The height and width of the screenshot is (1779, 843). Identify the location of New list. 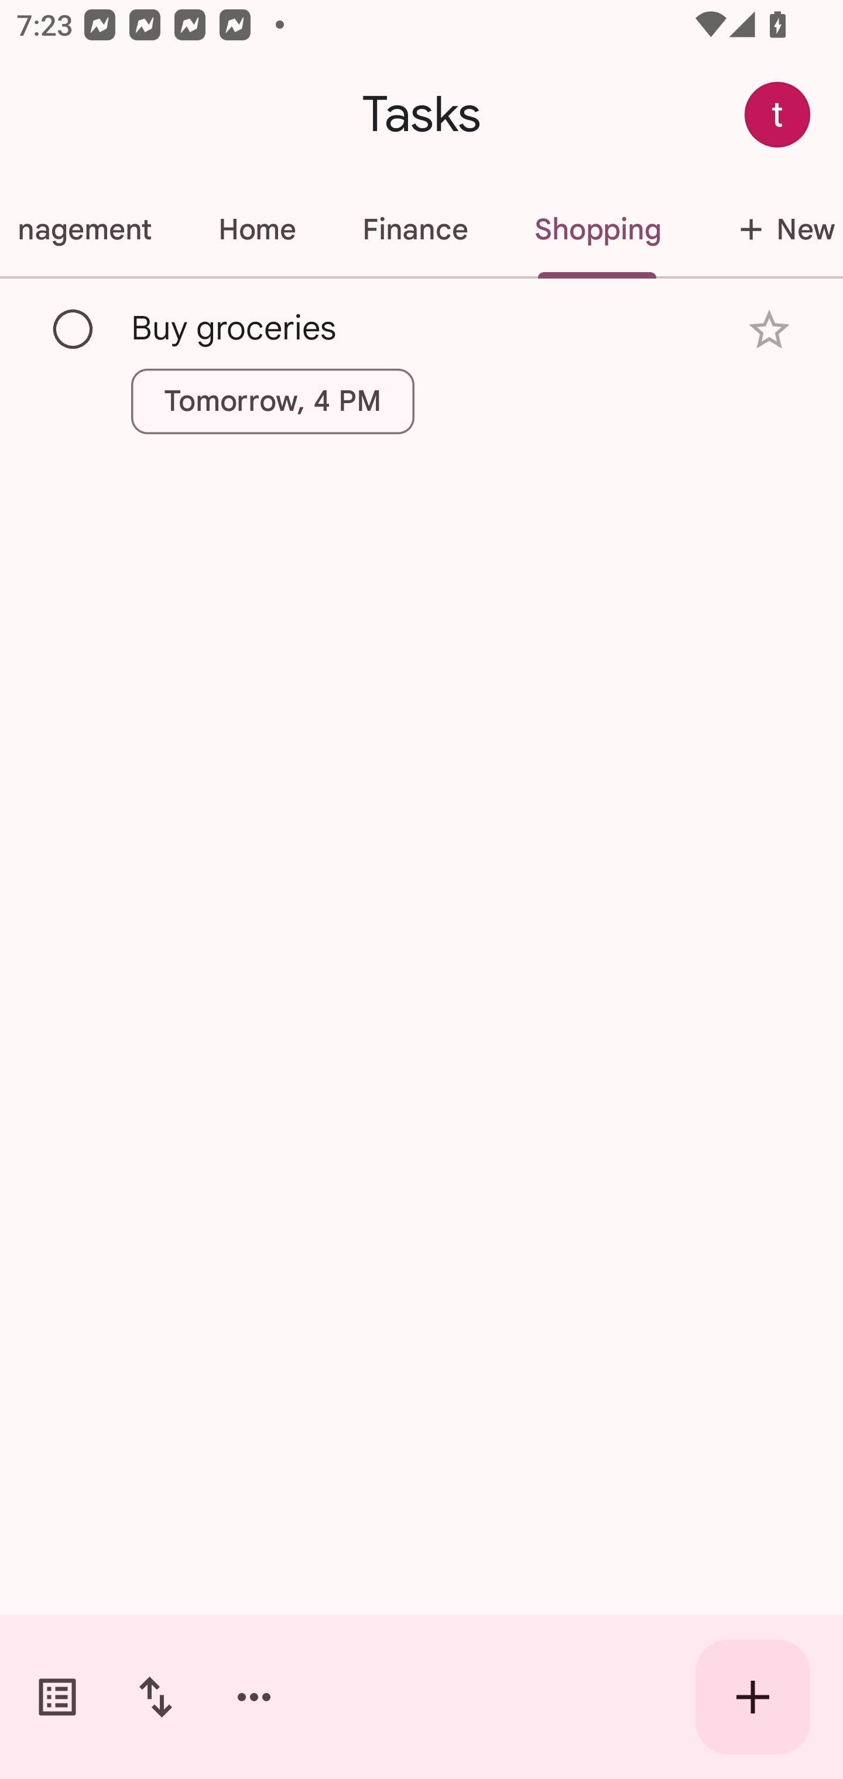
(768, 229).